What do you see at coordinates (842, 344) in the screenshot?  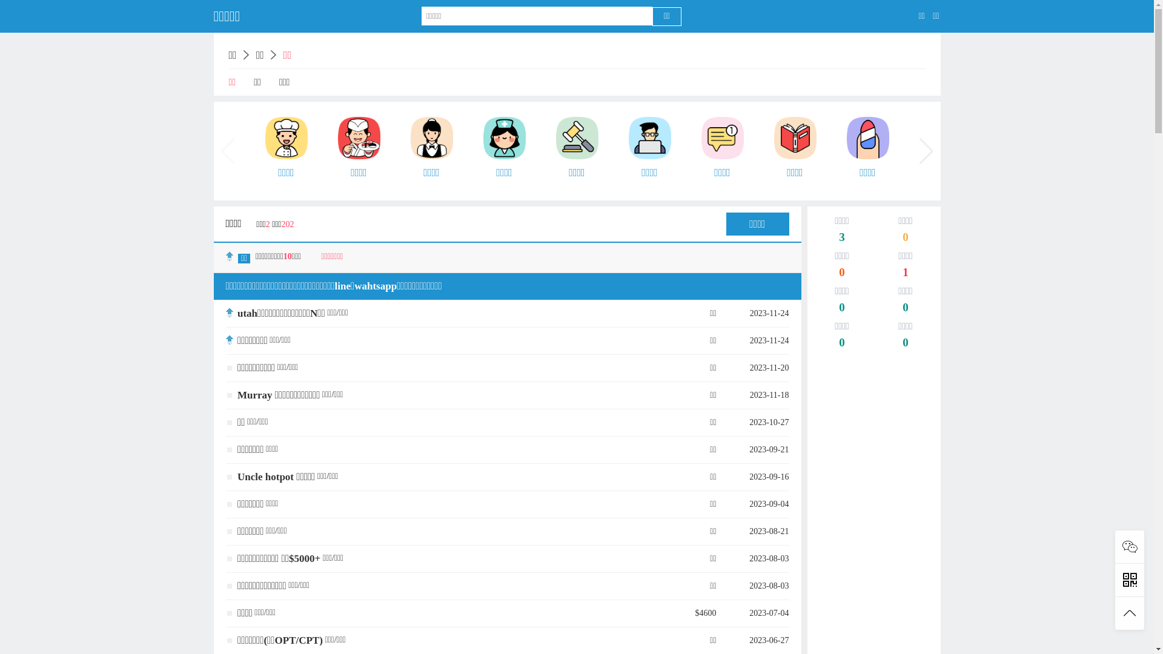 I see `0` at bounding box center [842, 344].